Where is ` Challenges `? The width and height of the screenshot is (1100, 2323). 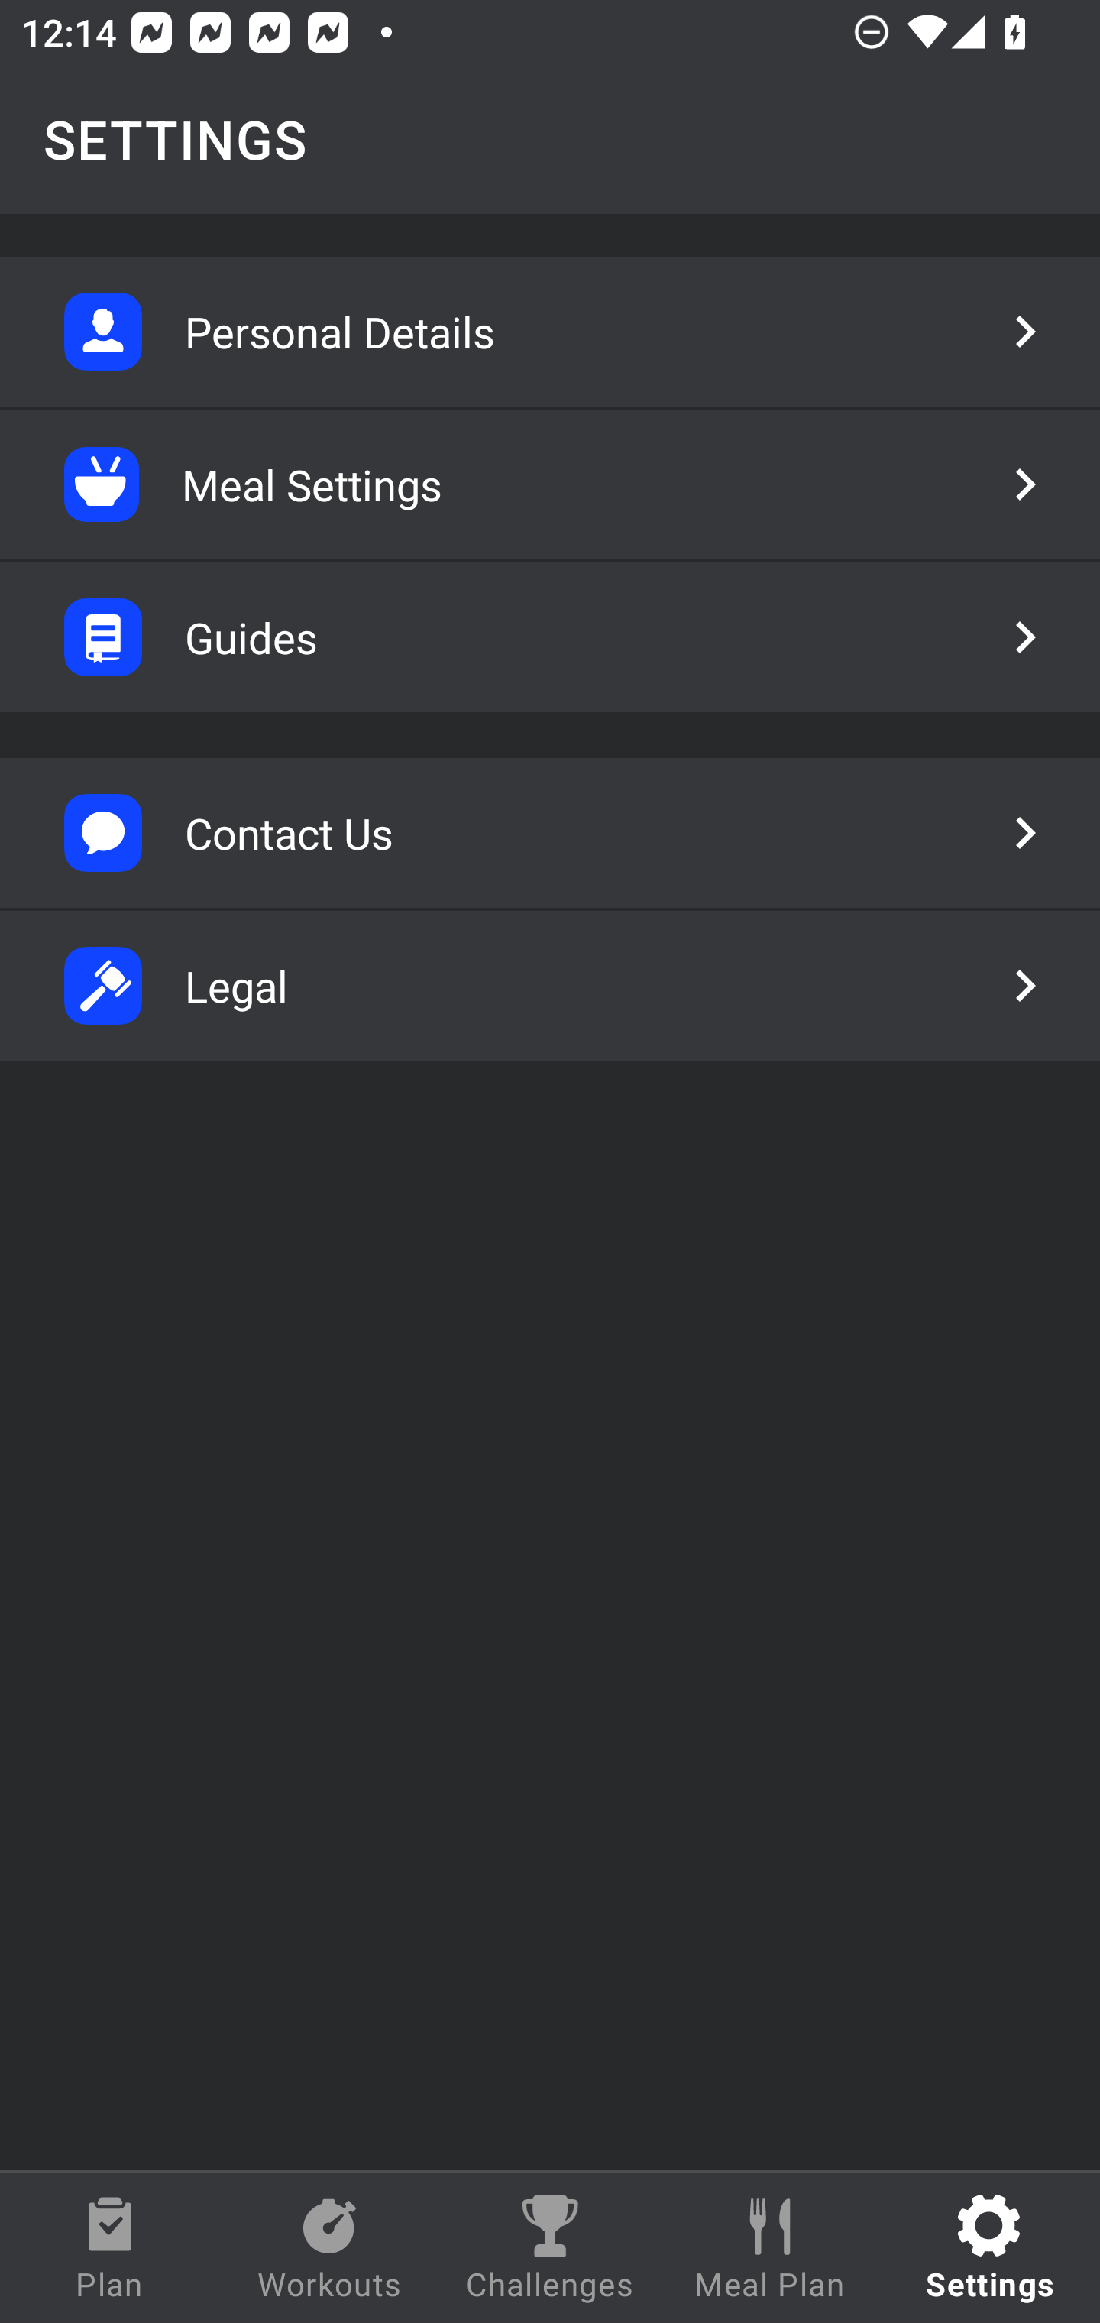
 Challenges  is located at coordinates (550, 2248).